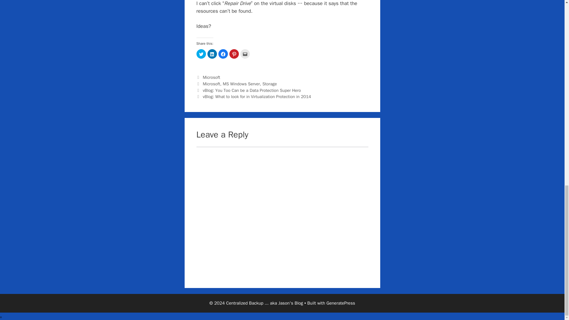  What do you see at coordinates (223, 54) in the screenshot?
I see `Click to share on Facebook` at bounding box center [223, 54].